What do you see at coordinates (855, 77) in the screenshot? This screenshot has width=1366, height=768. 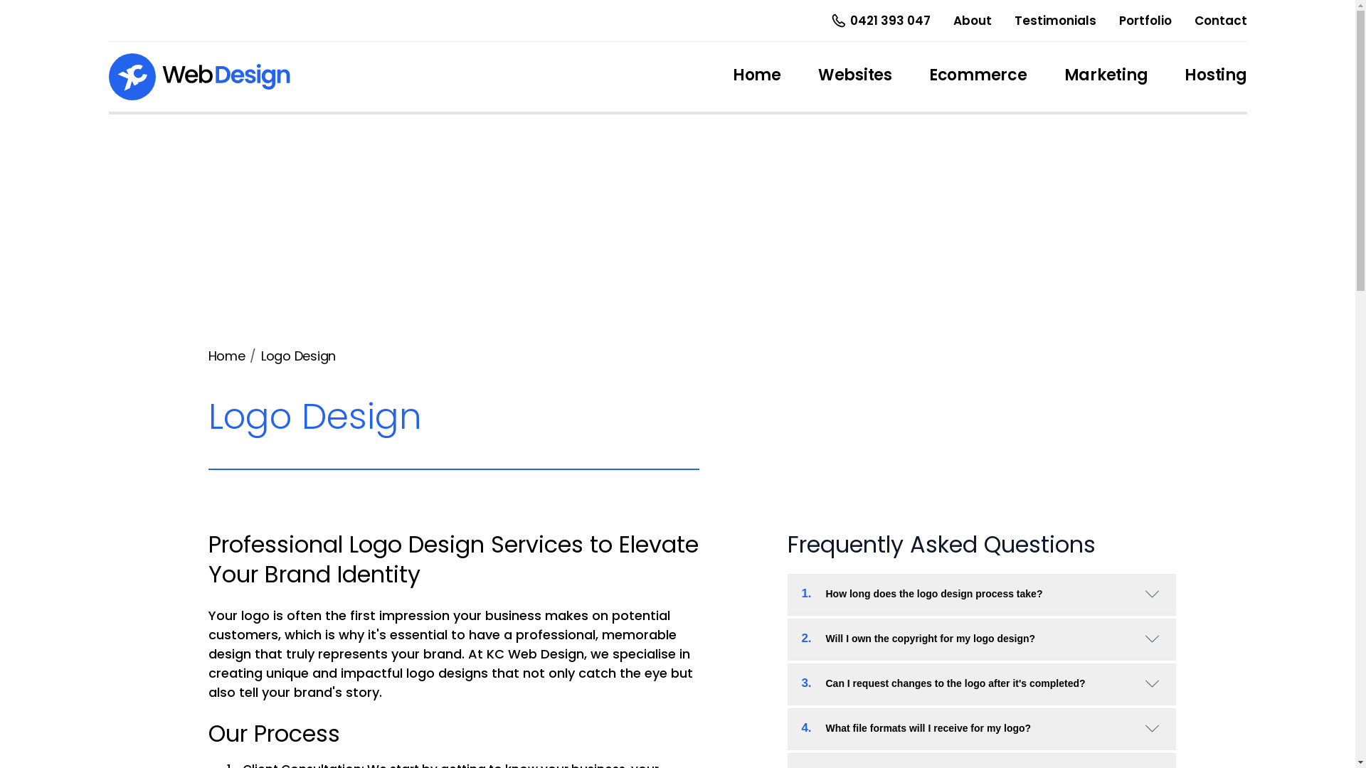 I see `Websites` at bounding box center [855, 77].